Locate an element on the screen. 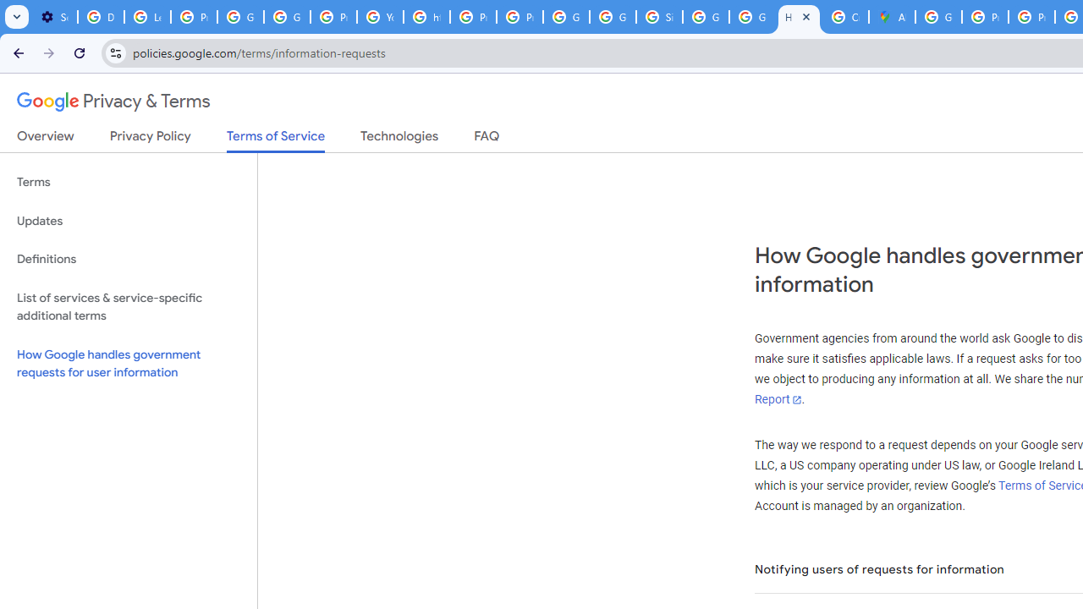 The image size is (1083, 609). Privacy Help Center - Policies Help is located at coordinates (985, 17).